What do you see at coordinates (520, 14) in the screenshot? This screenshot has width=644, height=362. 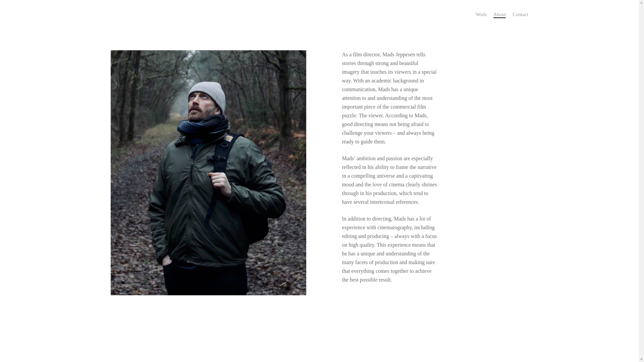 I see `Contact` at bounding box center [520, 14].